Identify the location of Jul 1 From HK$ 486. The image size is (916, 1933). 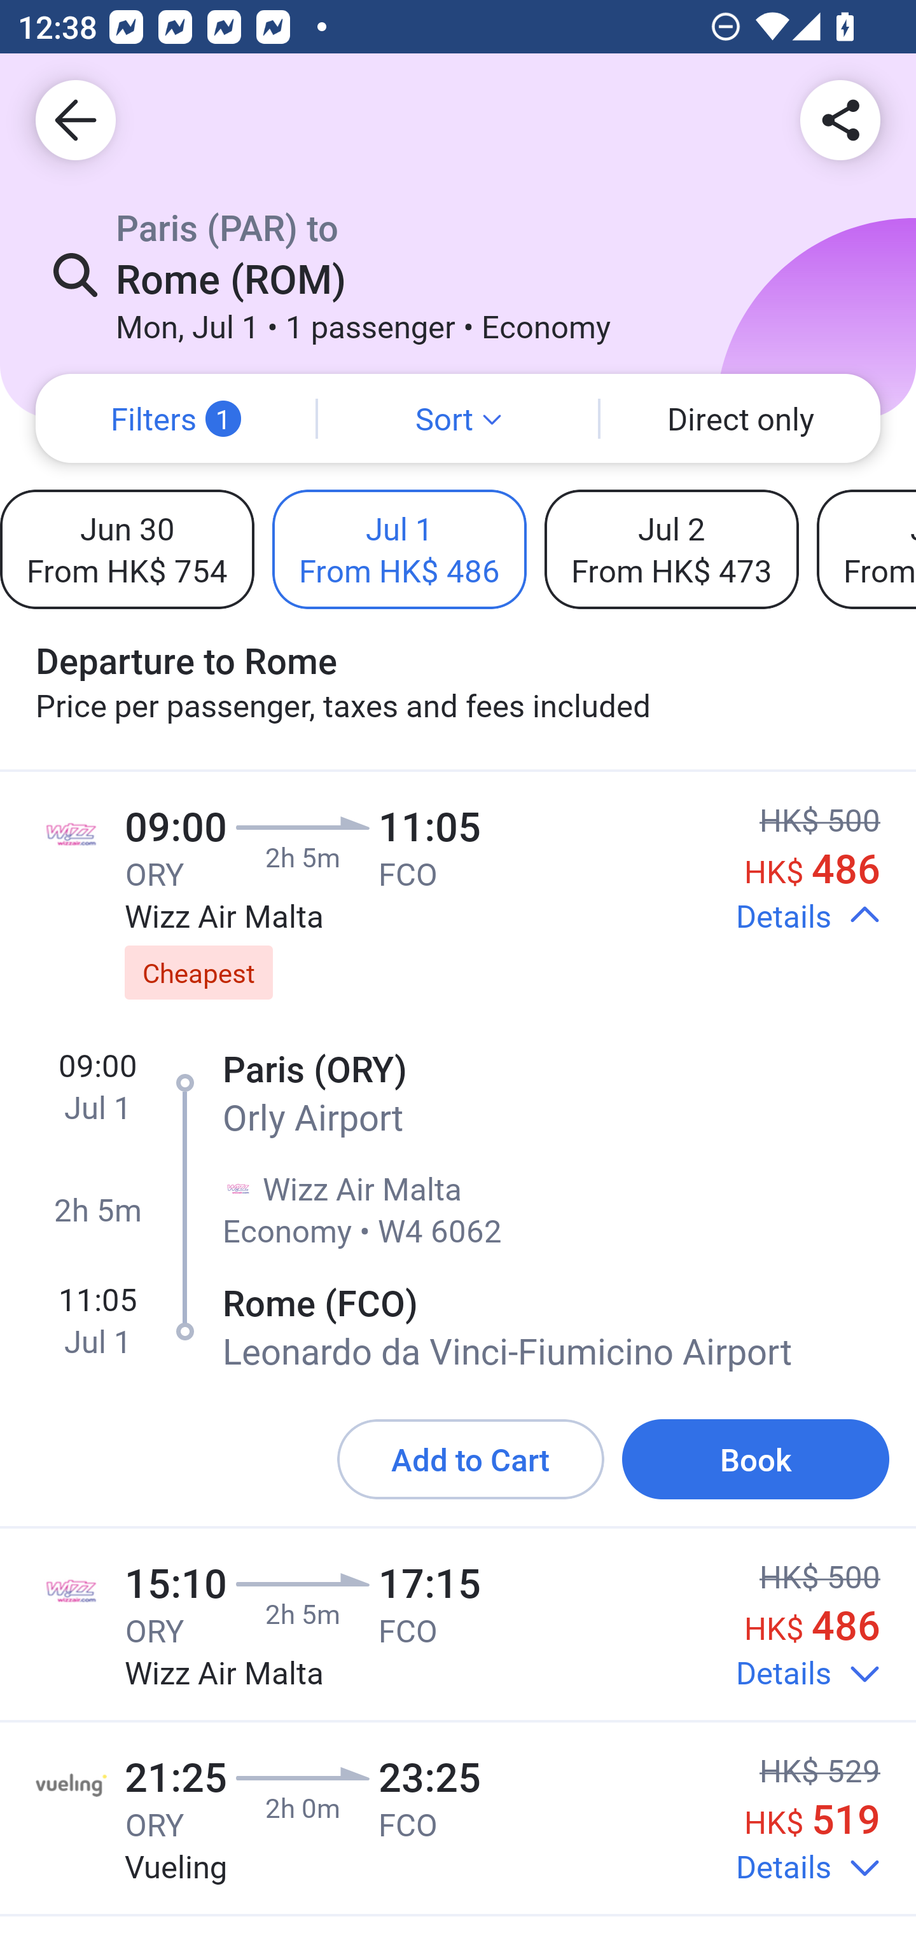
(399, 549).